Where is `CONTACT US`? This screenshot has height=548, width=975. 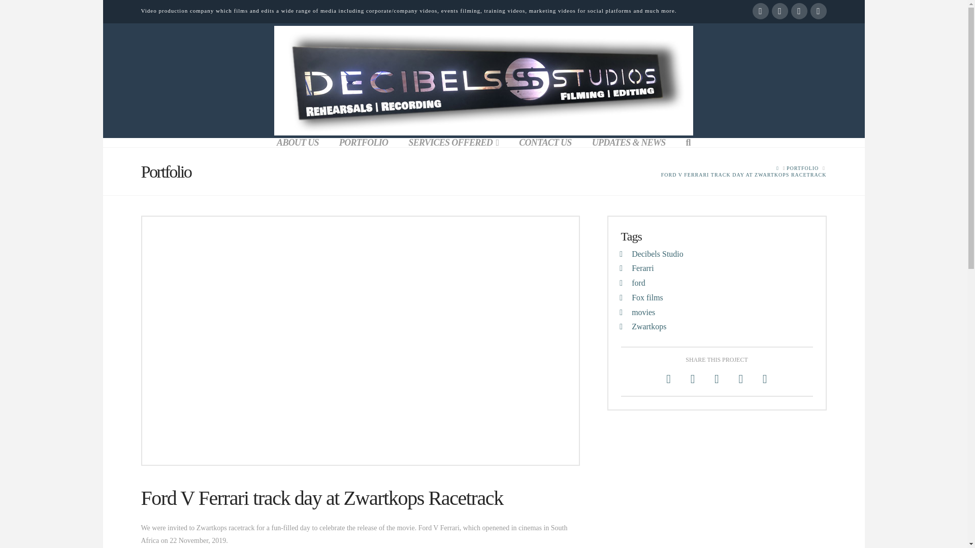
CONTACT US is located at coordinates (545, 143).